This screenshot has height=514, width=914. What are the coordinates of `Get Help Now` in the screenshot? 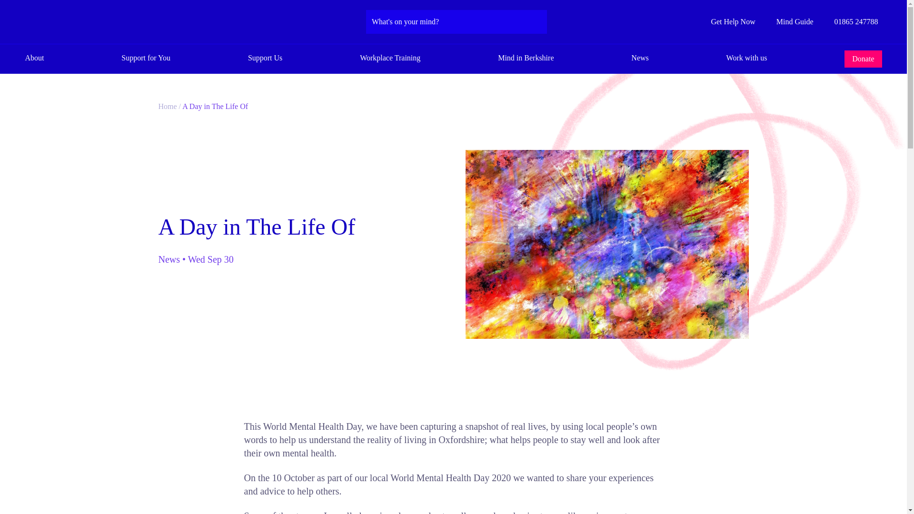 It's located at (732, 22).